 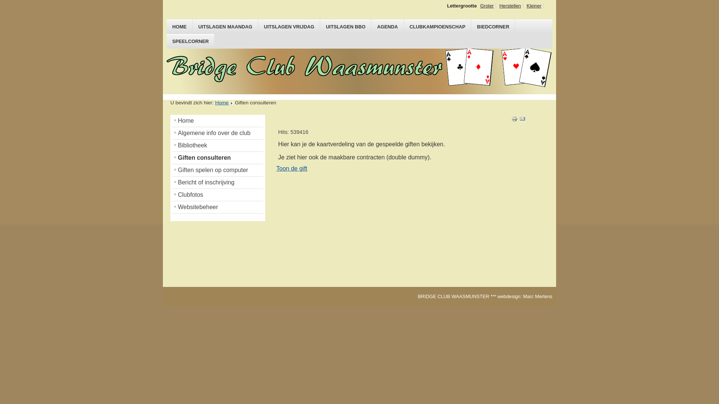 What do you see at coordinates (225, 27) in the screenshot?
I see `UITSLAGEN MAANDAG` at bounding box center [225, 27].